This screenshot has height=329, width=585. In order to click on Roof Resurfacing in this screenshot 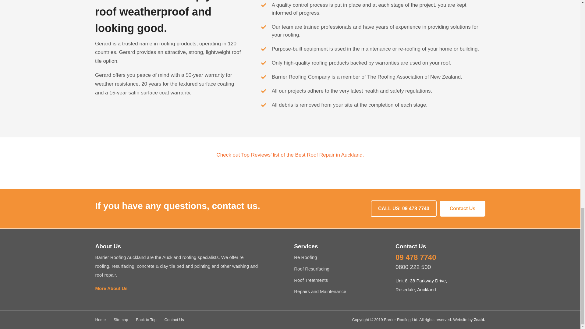, I will do `click(311, 269)`.